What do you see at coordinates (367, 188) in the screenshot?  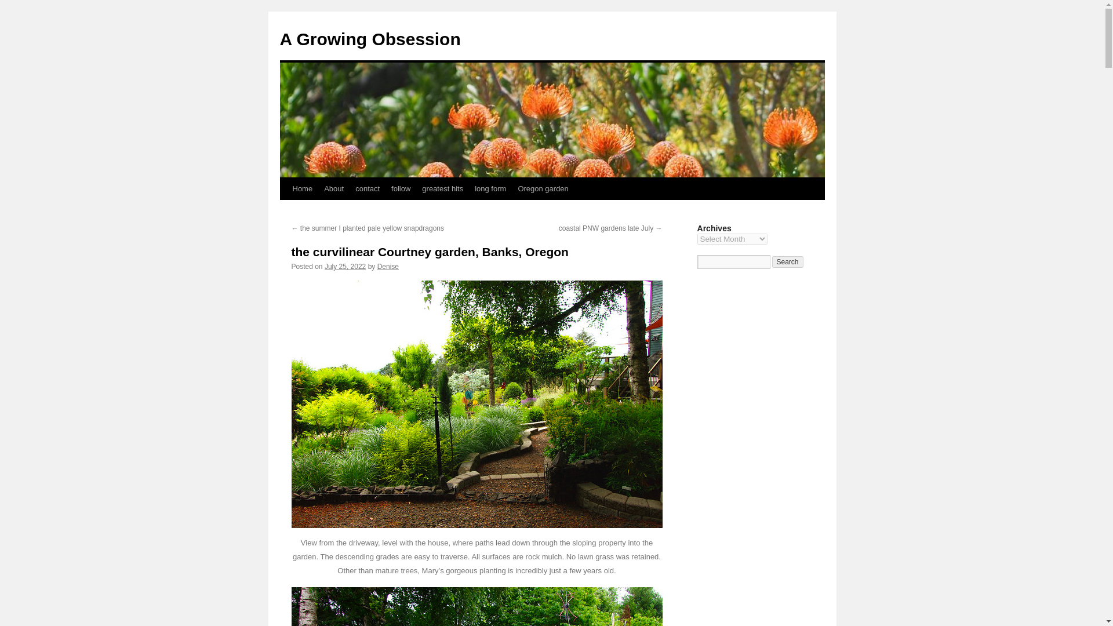 I see `contact` at bounding box center [367, 188].